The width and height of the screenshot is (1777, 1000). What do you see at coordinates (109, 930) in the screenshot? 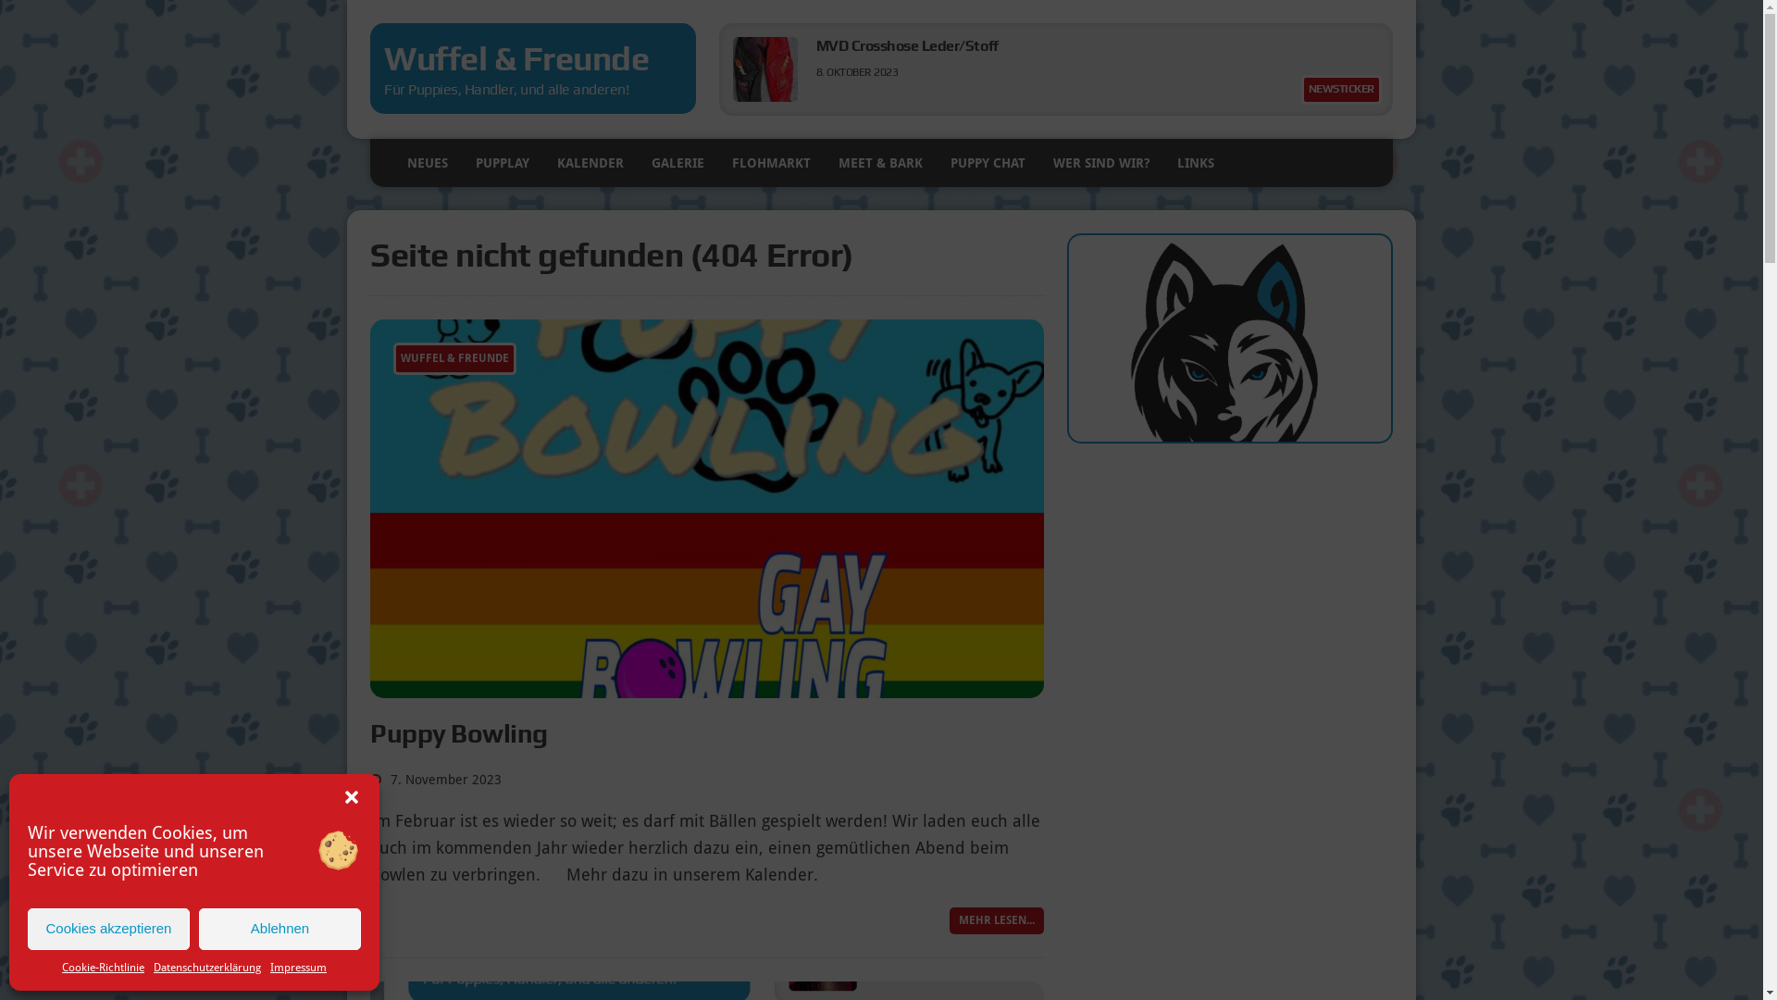
I see `Cookies akzeptieren` at bounding box center [109, 930].